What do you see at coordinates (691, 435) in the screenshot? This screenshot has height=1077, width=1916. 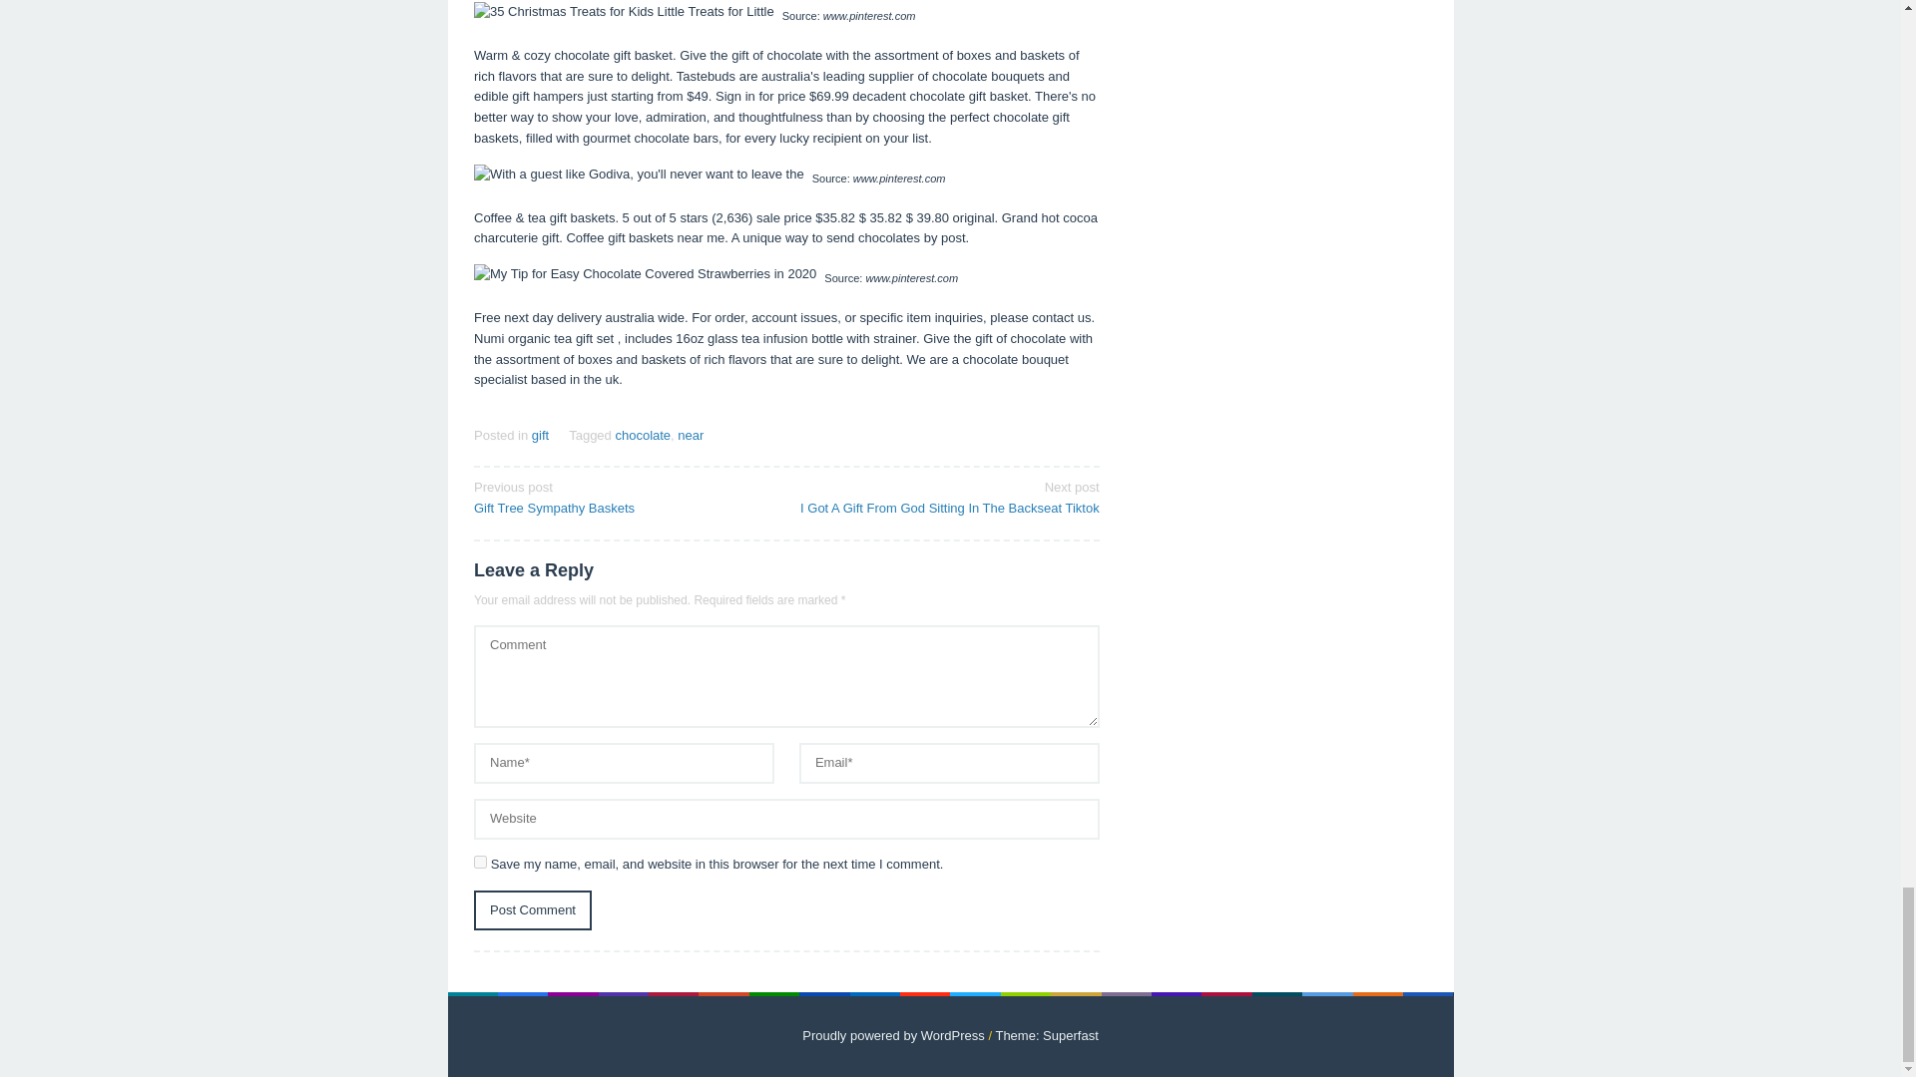 I see `Post Comment` at bounding box center [691, 435].